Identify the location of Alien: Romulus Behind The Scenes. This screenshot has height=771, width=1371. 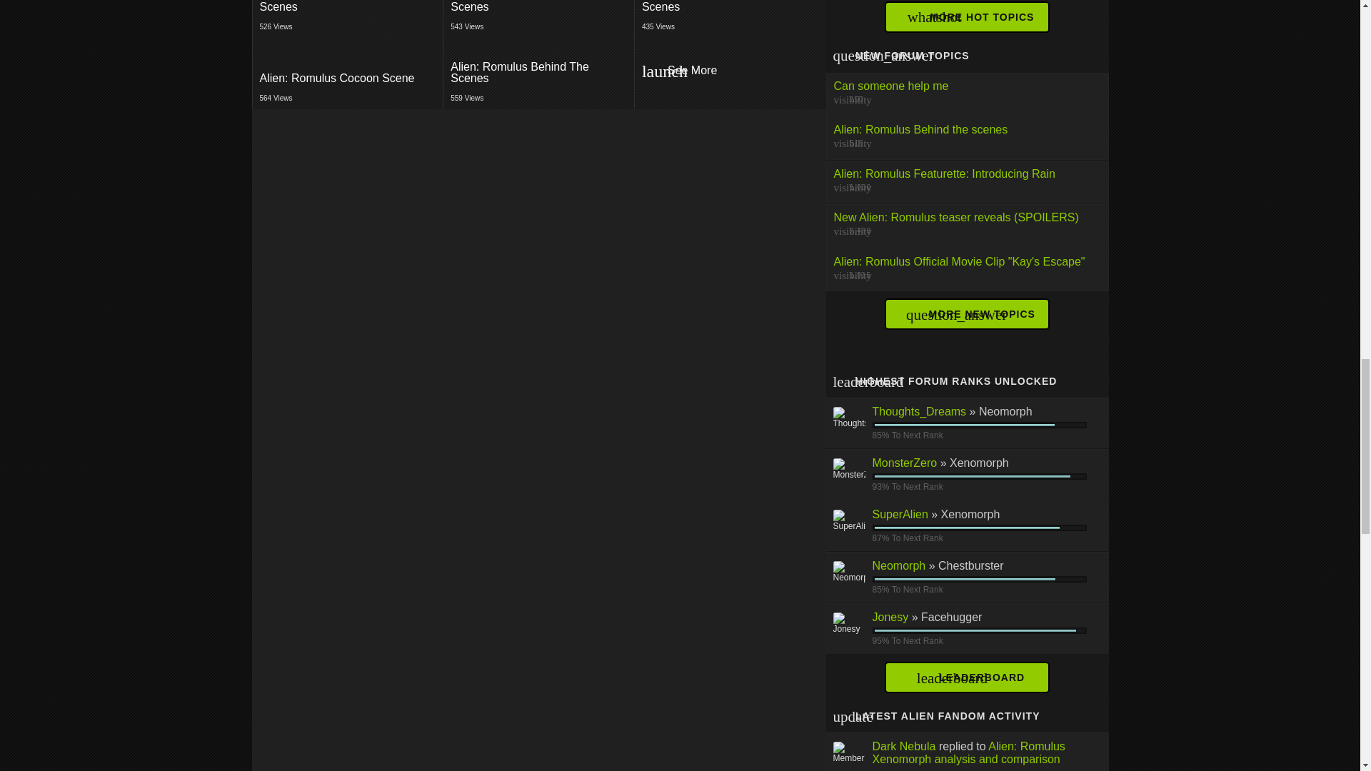
(729, 73).